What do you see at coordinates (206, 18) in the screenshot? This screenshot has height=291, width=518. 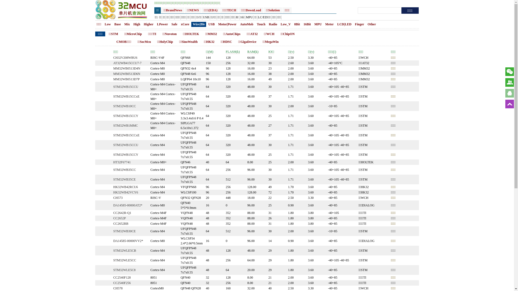 I see `USB` at bounding box center [206, 18].